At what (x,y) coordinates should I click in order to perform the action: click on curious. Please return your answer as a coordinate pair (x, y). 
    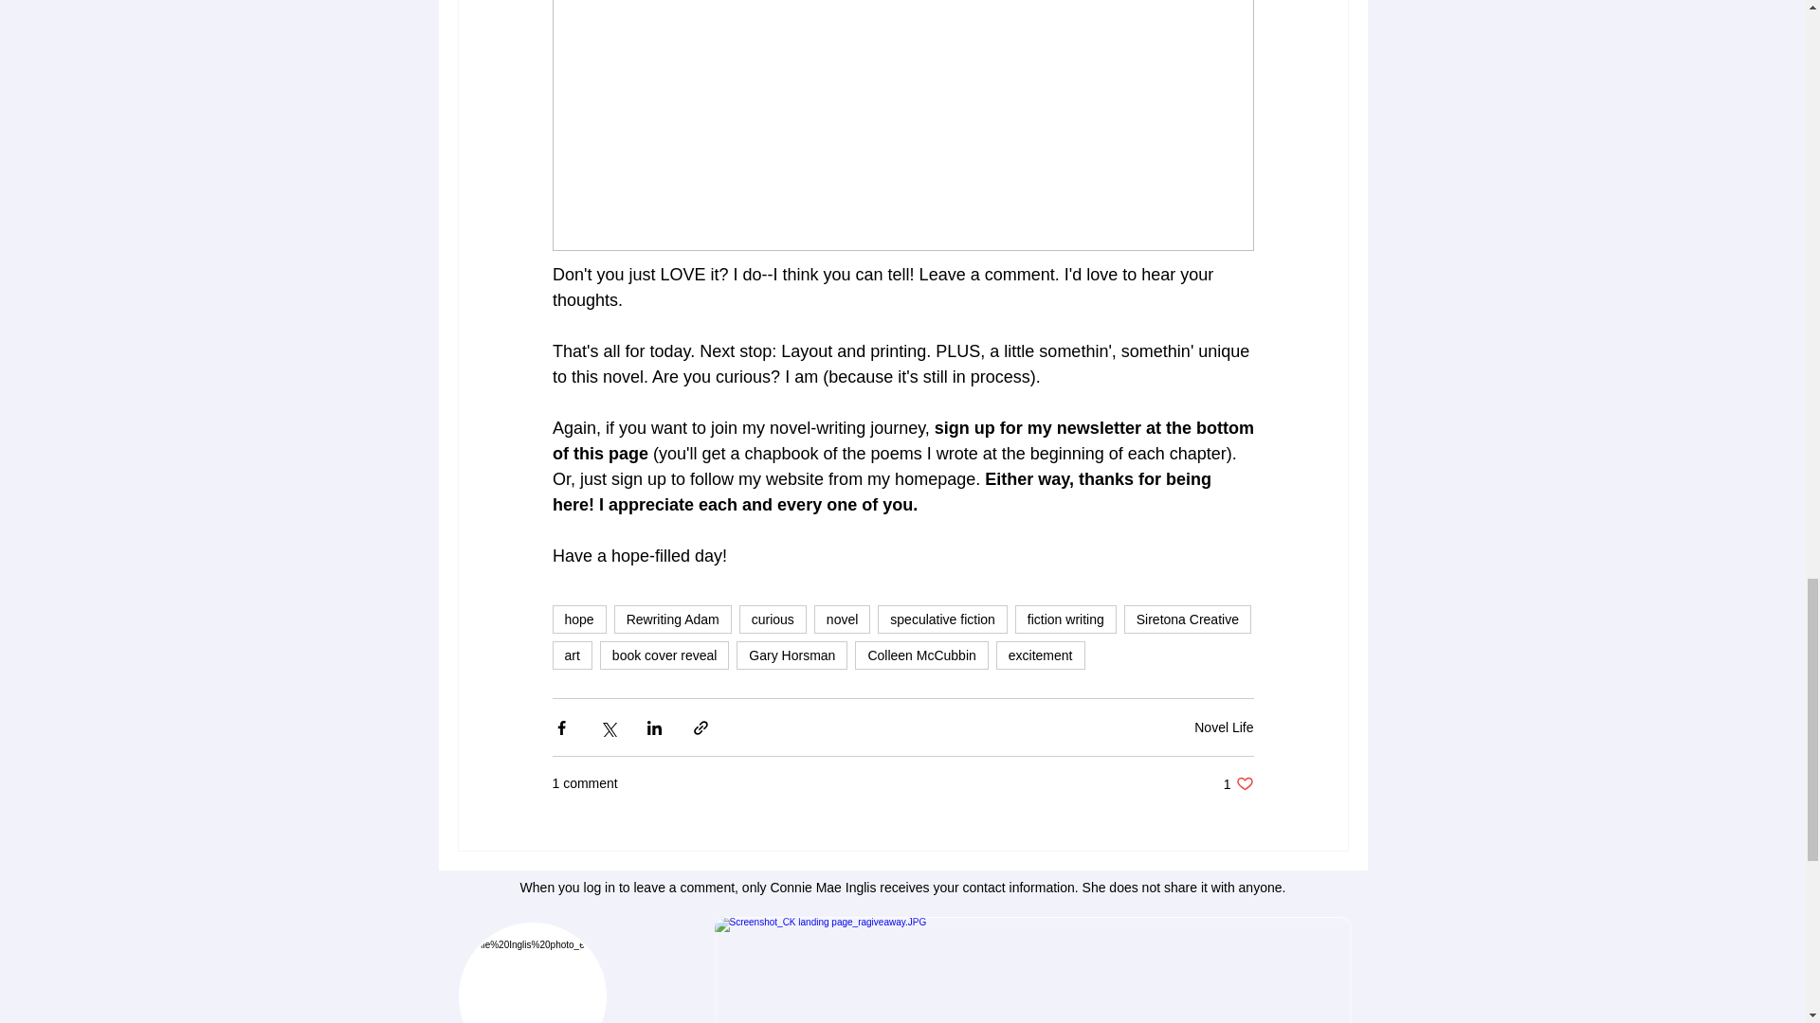
    Looking at the image, I should click on (772, 619).